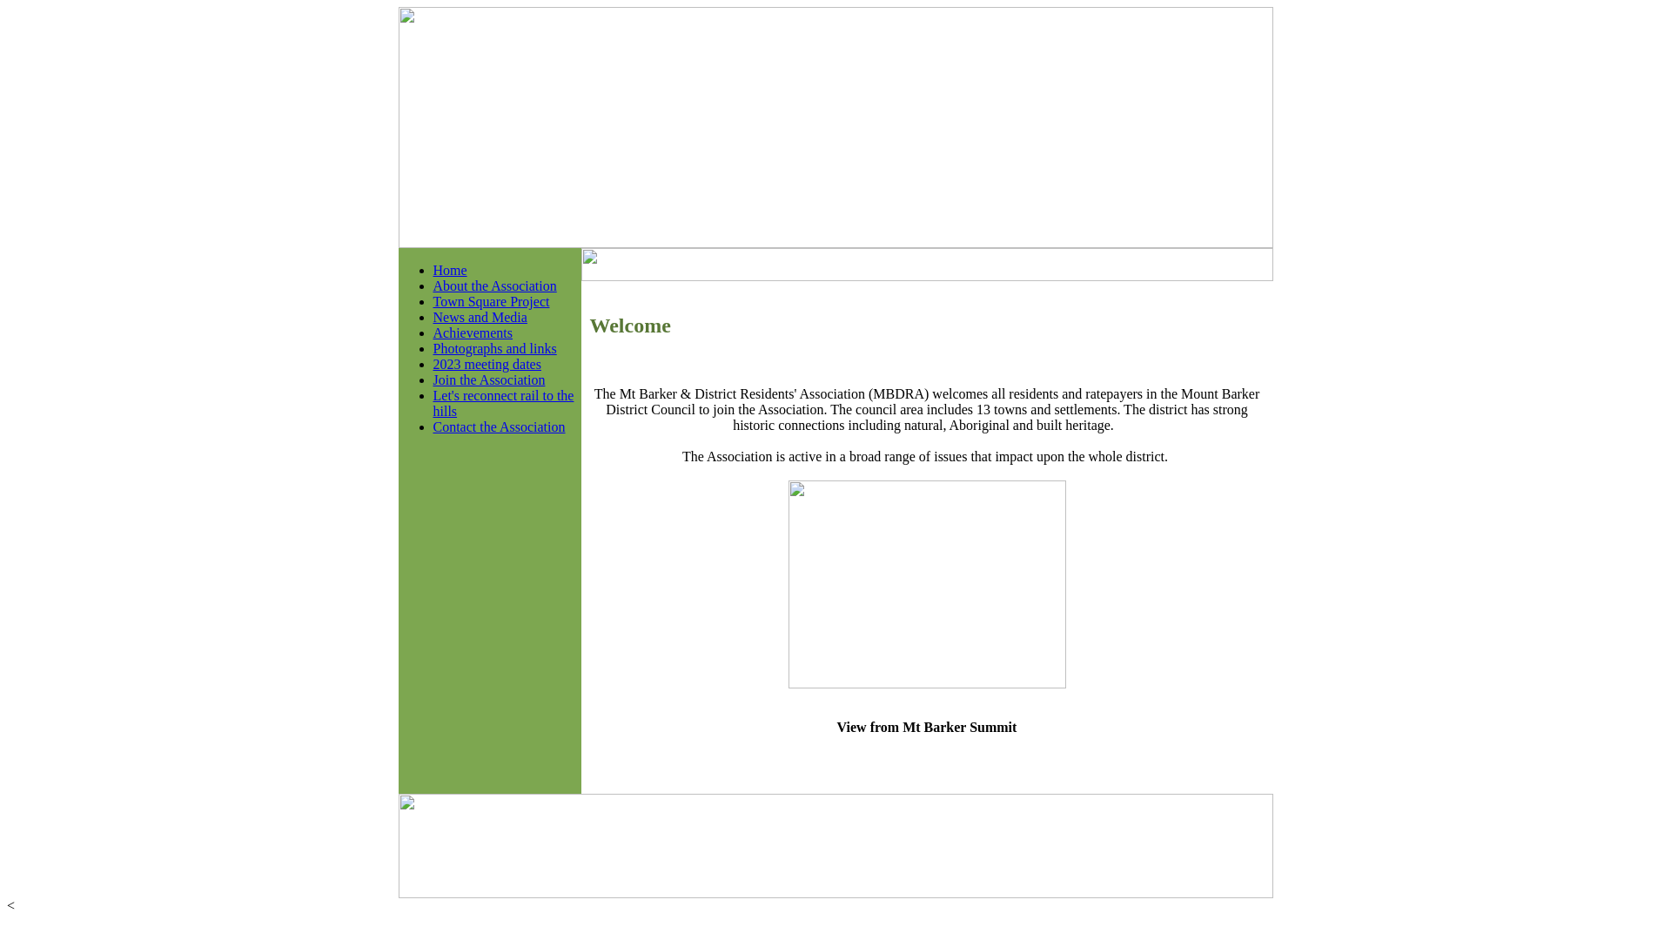 This screenshot has height=940, width=1671. What do you see at coordinates (451, 270) in the screenshot?
I see `Home` at bounding box center [451, 270].